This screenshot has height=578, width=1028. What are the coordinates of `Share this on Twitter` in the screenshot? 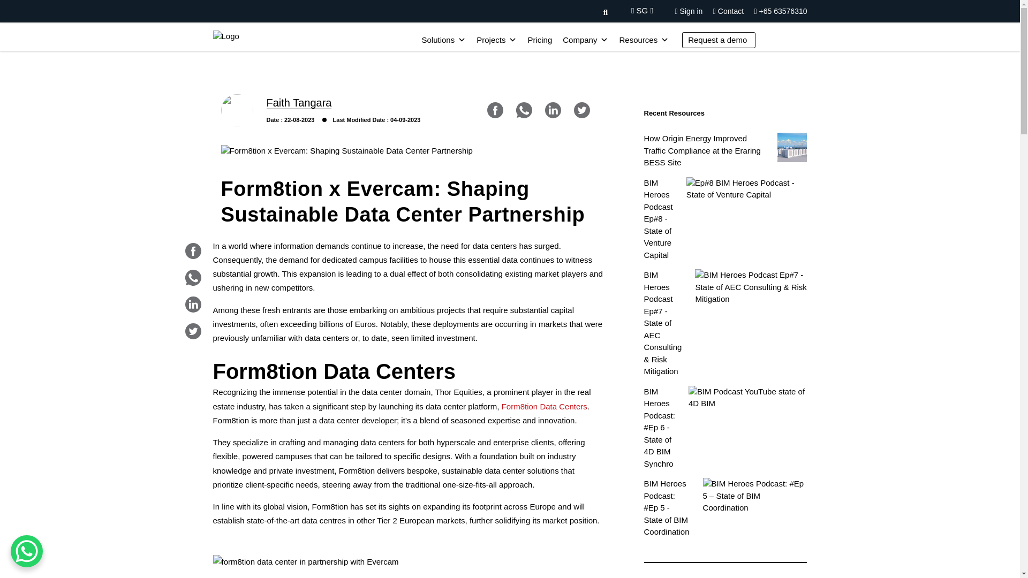 It's located at (581, 110).